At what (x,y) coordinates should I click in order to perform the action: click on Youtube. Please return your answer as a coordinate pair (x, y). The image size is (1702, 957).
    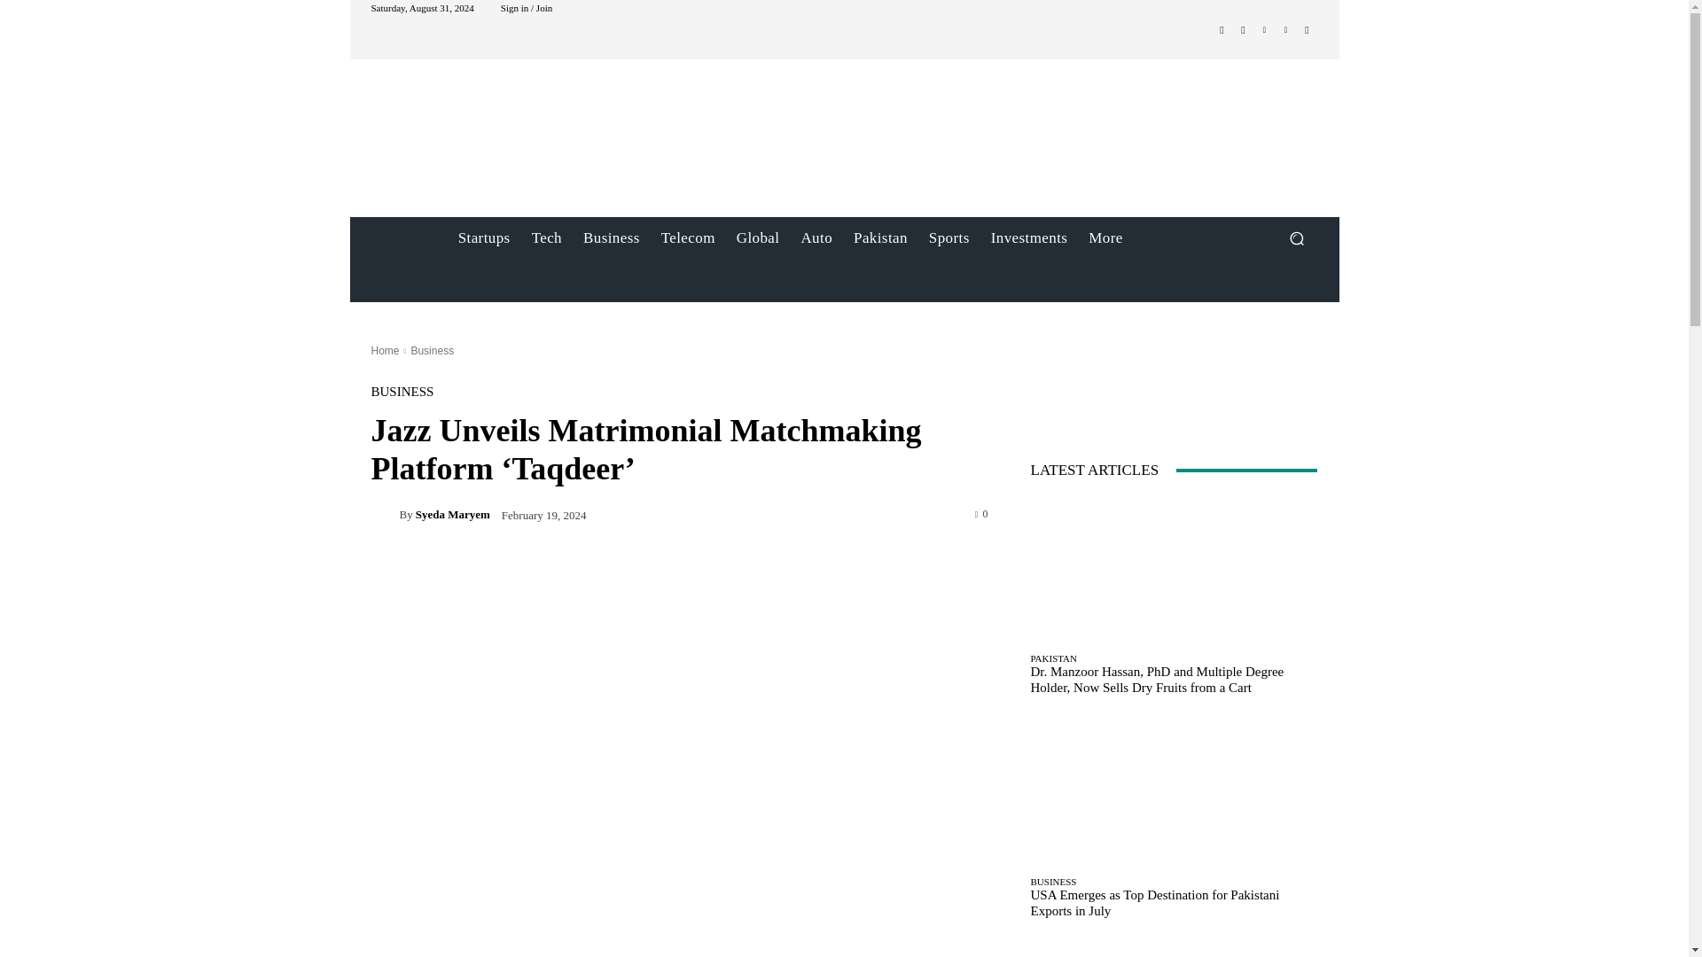
    Looking at the image, I should click on (1307, 30).